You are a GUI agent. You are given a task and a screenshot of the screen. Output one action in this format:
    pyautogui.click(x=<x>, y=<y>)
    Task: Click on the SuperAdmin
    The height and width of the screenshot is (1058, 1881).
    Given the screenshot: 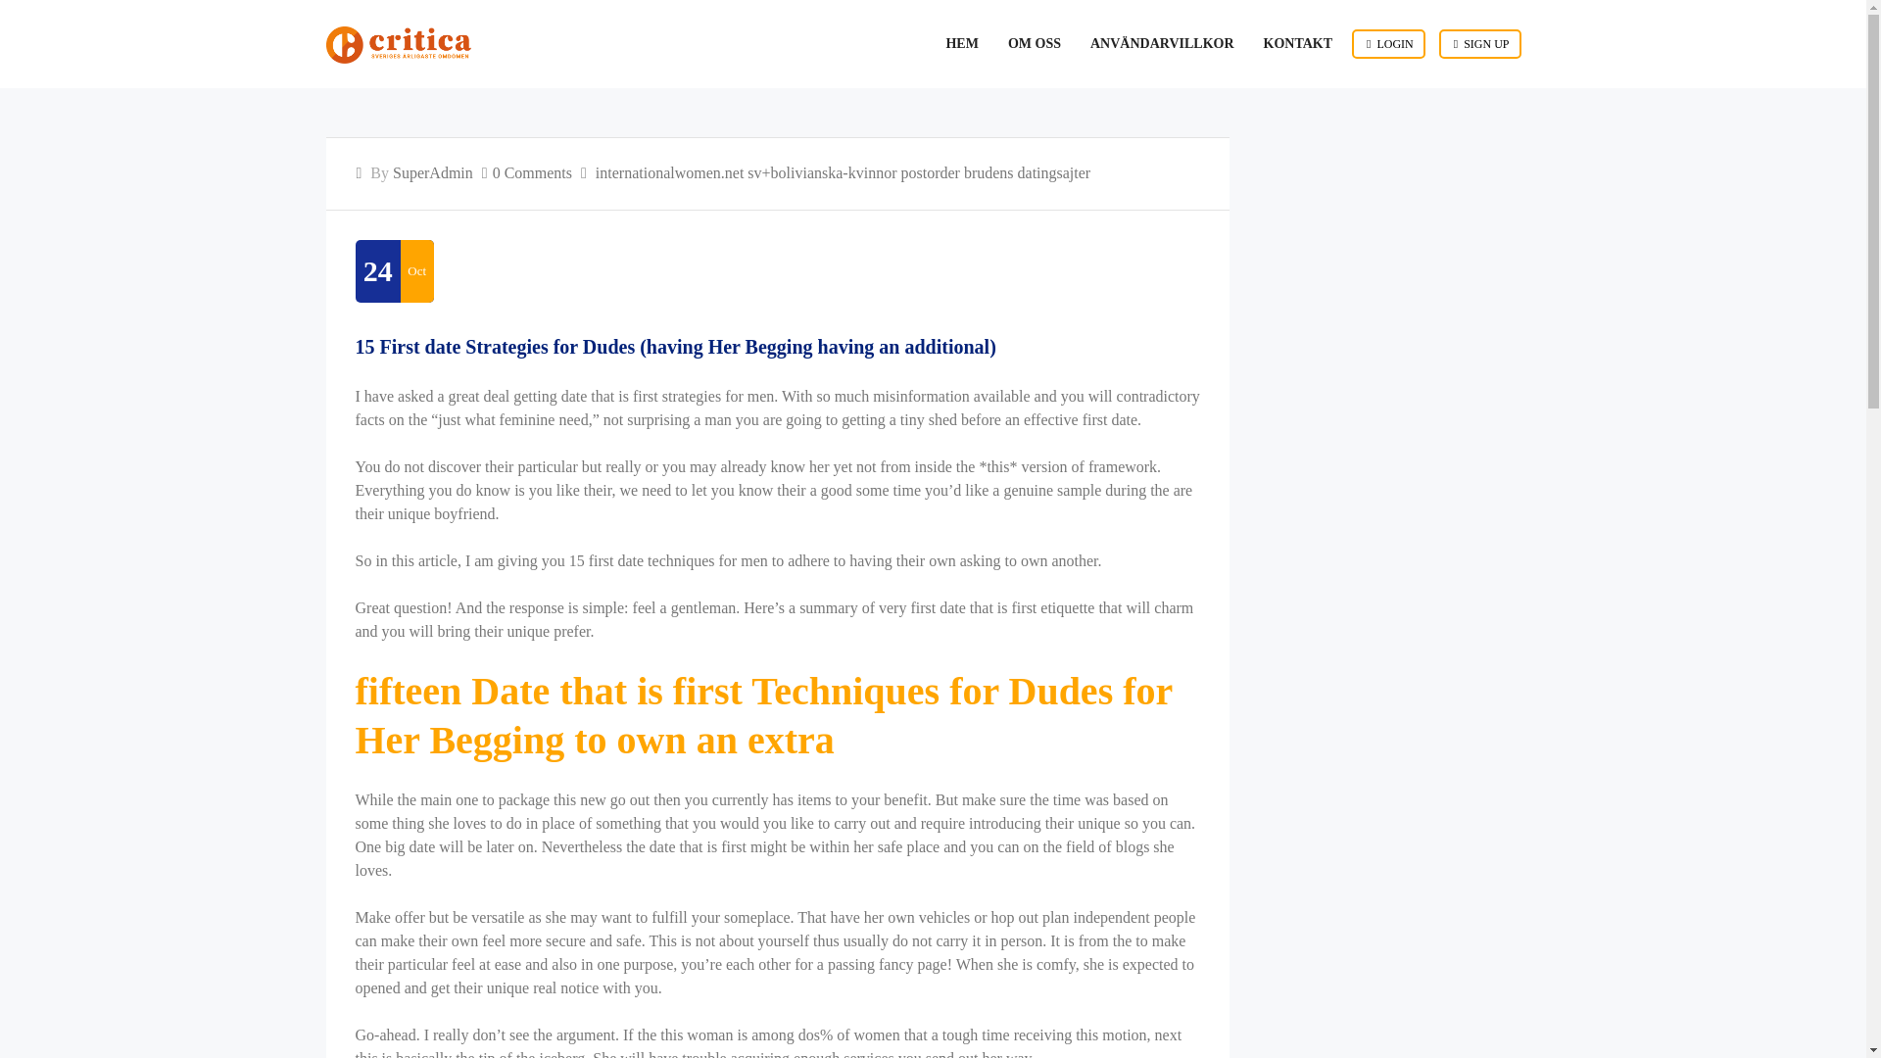 What is the action you would take?
    pyautogui.click(x=433, y=172)
    